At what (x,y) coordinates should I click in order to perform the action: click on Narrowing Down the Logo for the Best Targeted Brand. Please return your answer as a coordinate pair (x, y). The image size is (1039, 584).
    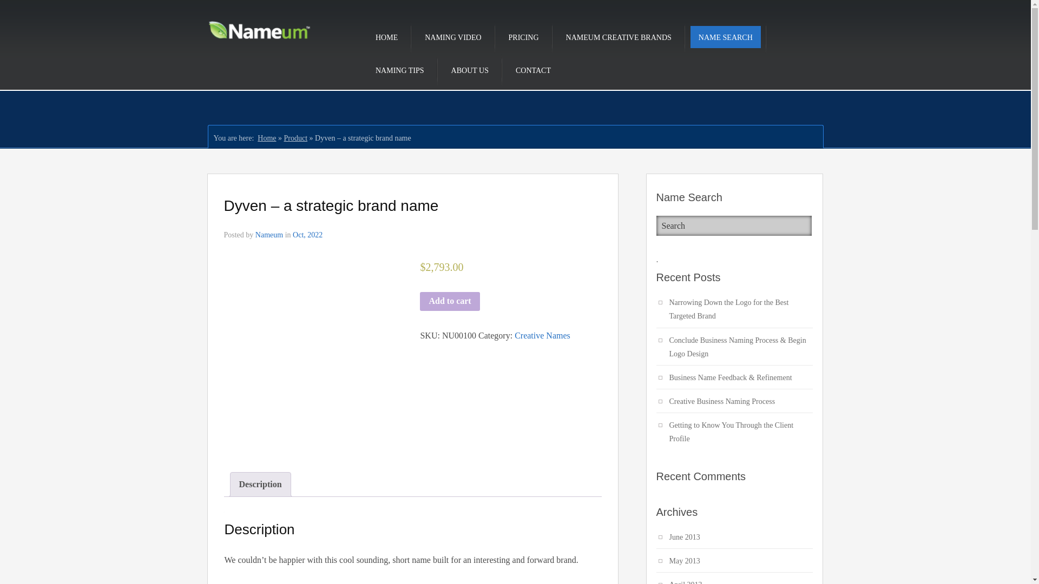
    Looking at the image, I should click on (734, 310).